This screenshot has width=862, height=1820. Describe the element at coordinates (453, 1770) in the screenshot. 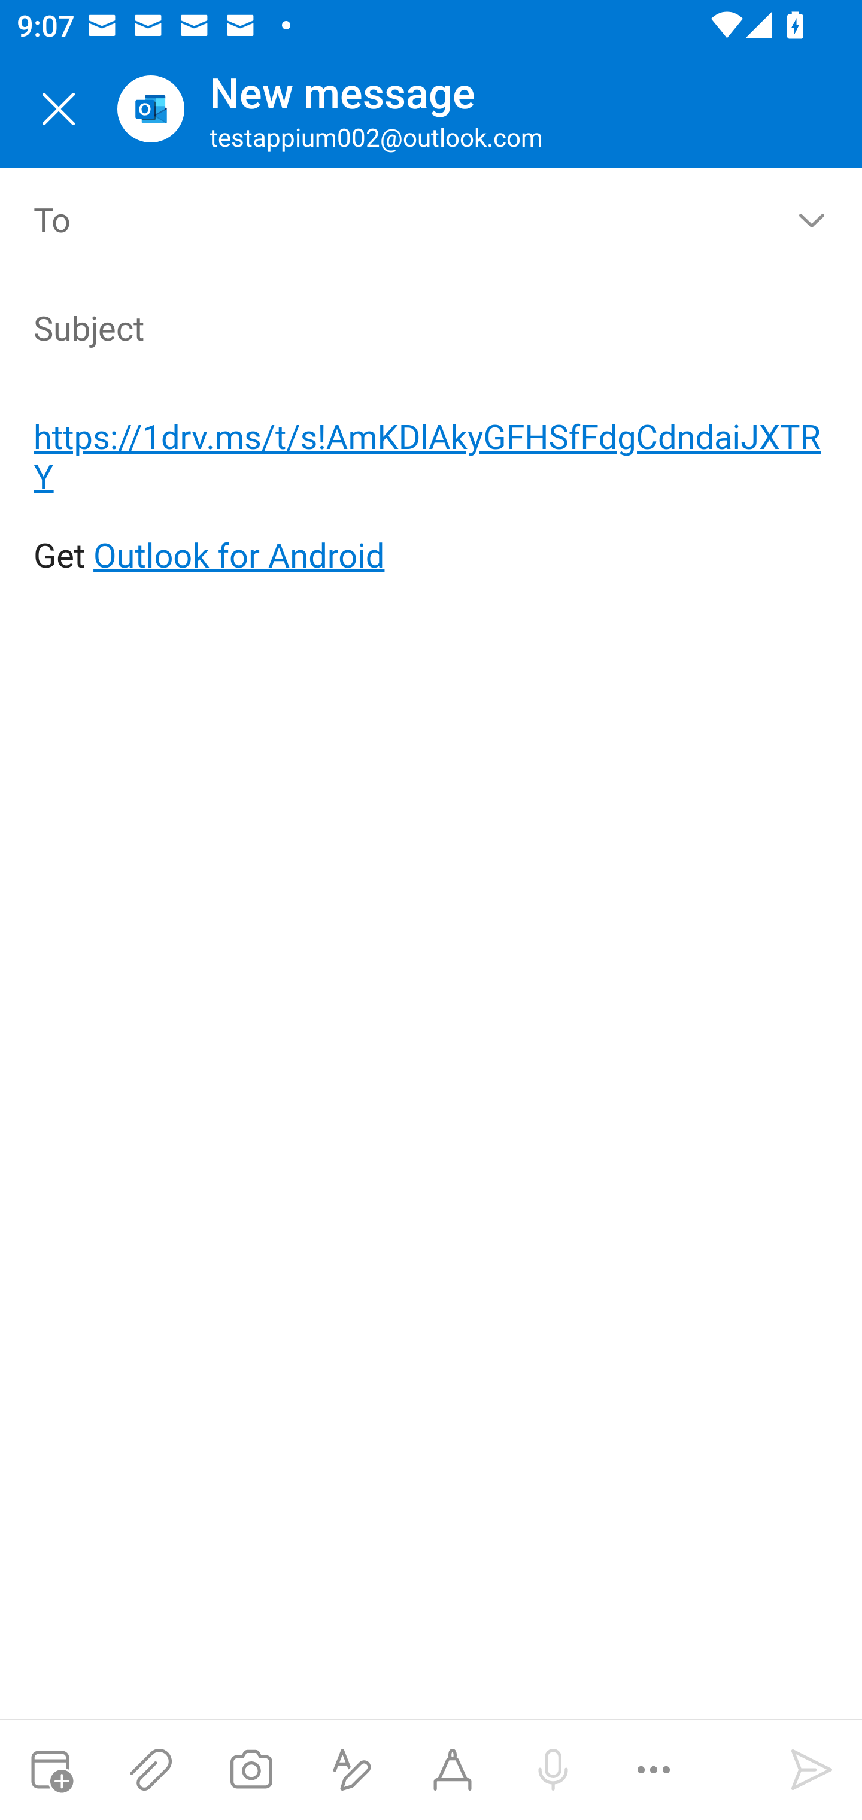

I see `Start Ink compose` at that location.